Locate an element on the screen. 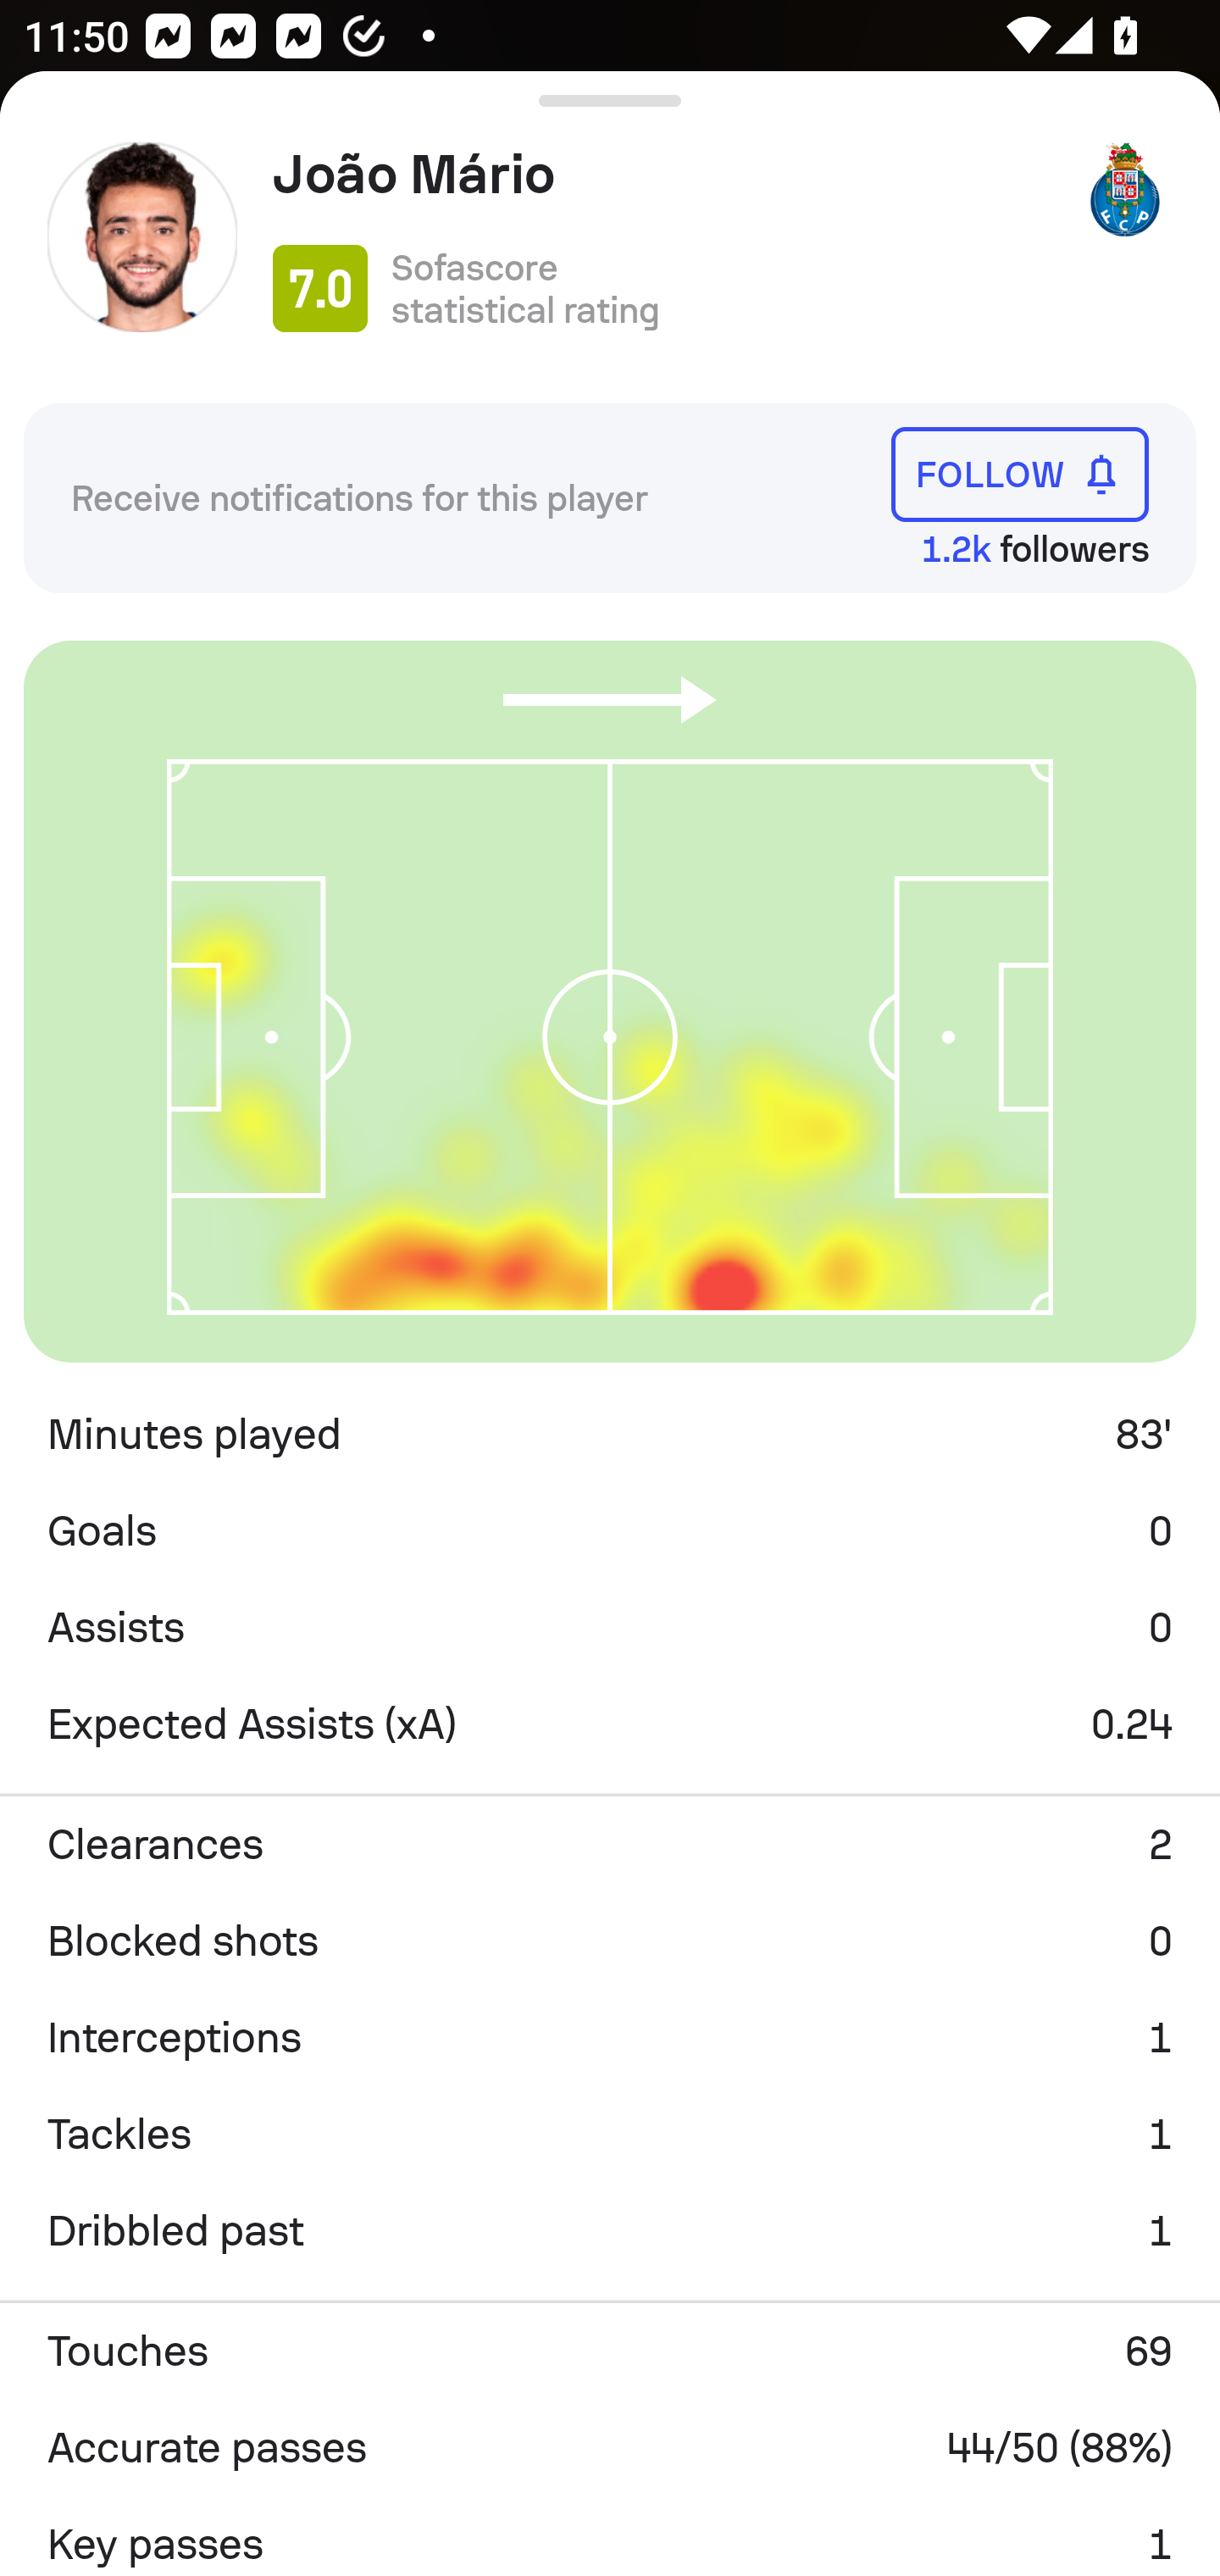 Image resolution: width=1220 pixels, height=2576 pixels. Clearances 2 is located at coordinates (610, 1844).